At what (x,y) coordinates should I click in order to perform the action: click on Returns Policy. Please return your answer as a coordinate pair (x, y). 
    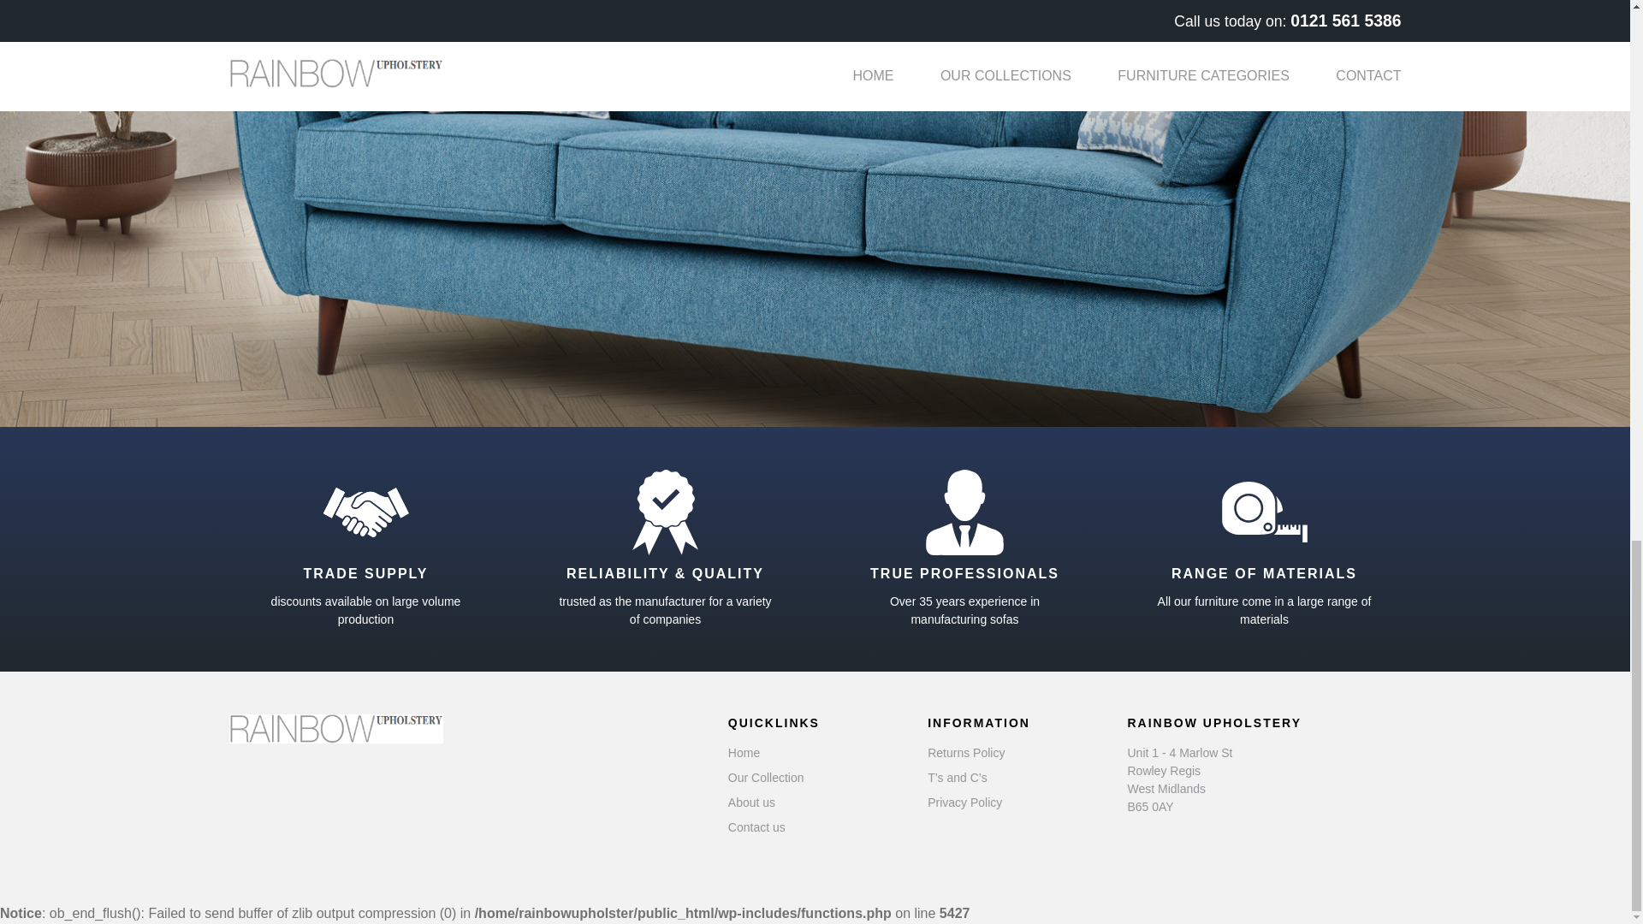
    Looking at the image, I should click on (965, 752).